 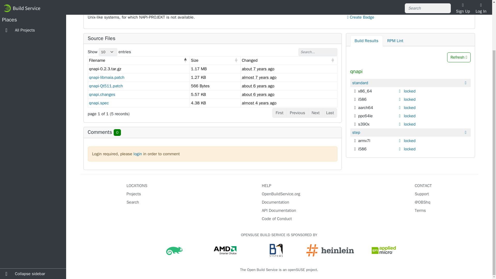 I want to click on First, so click(x=280, y=113).